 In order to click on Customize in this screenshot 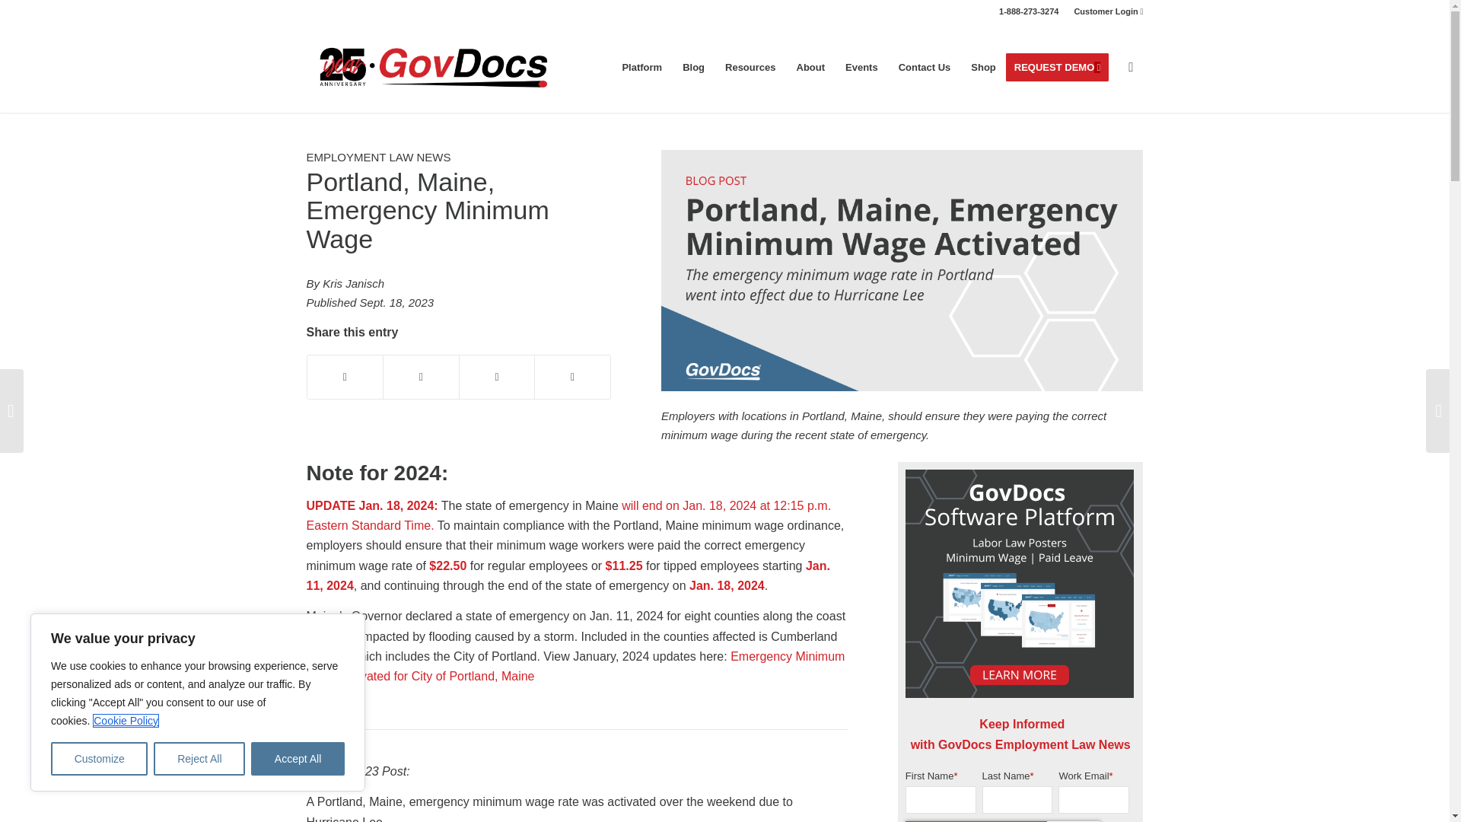, I will do `click(99, 759)`.